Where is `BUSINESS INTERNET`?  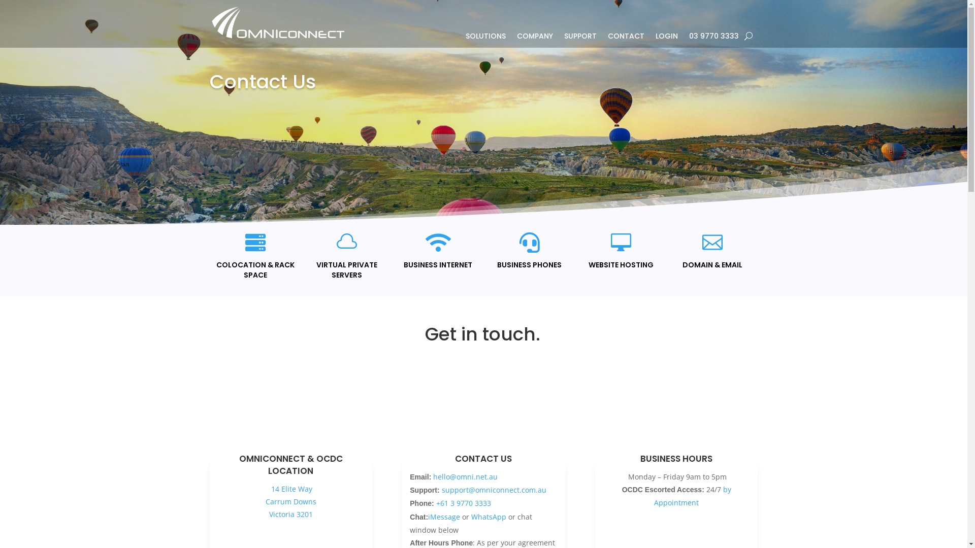
BUSINESS INTERNET is located at coordinates (438, 265).